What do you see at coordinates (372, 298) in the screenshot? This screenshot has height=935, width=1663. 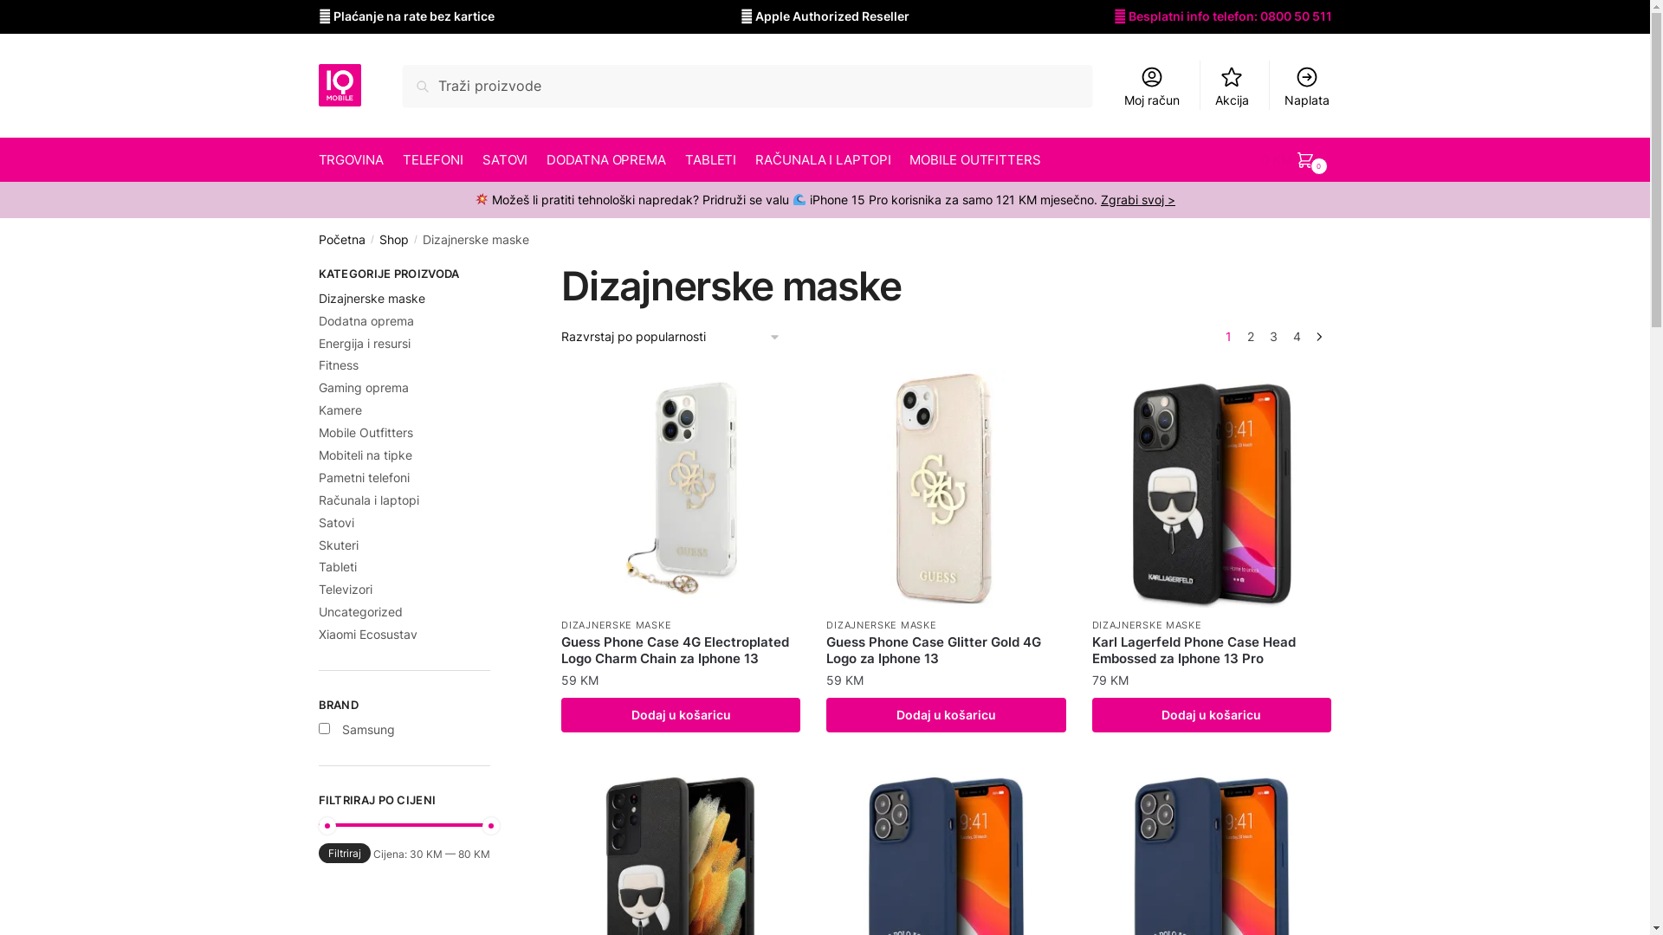 I see `Dizajnerske maske` at bounding box center [372, 298].